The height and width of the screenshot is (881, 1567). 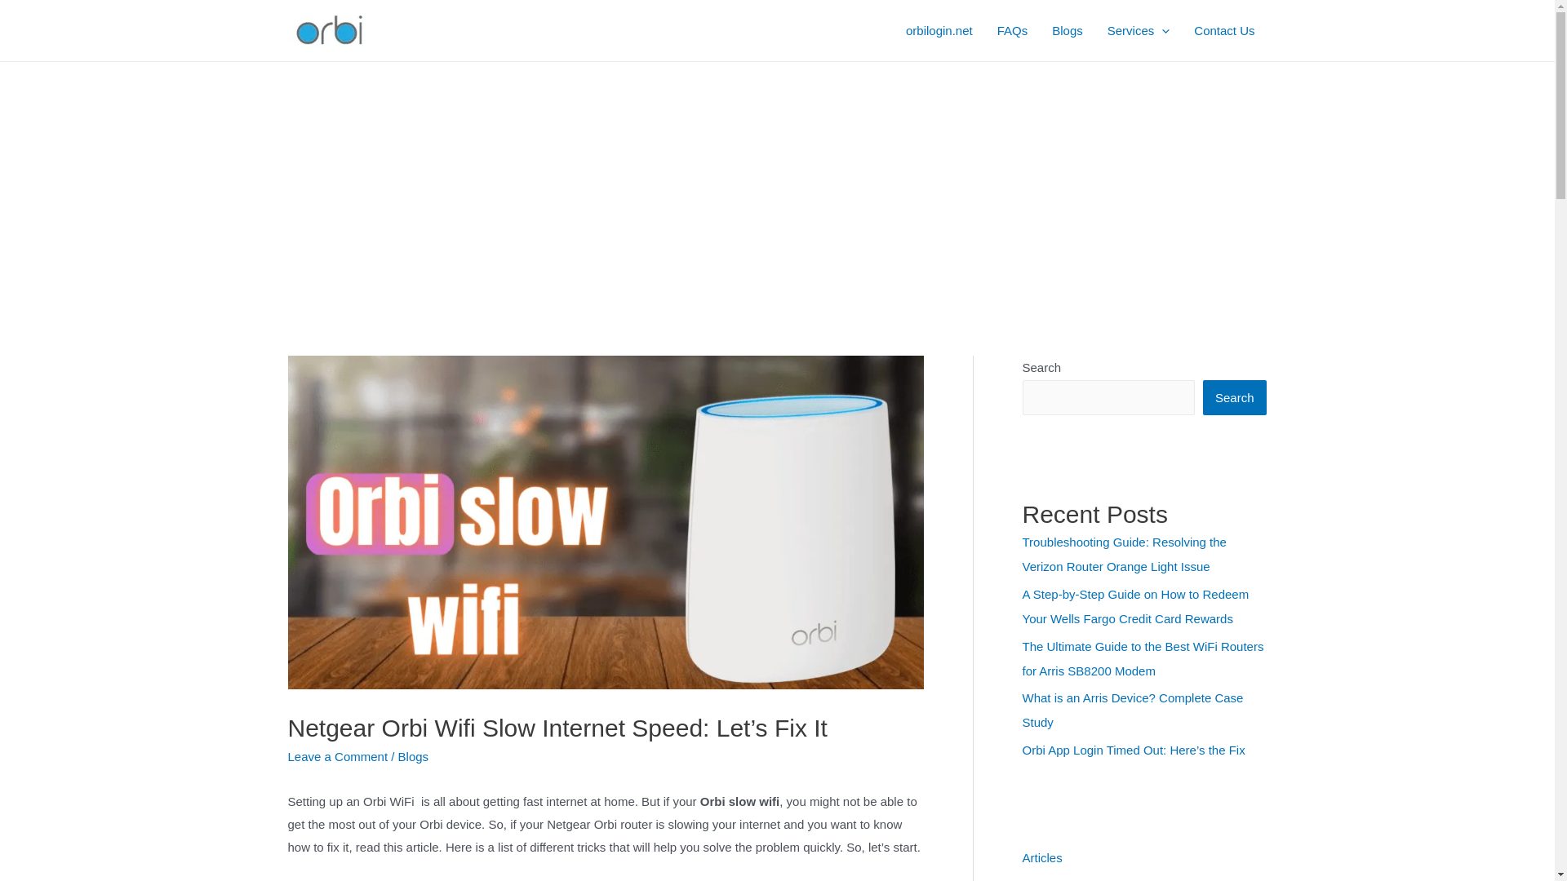 What do you see at coordinates (413, 757) in the screenshot?
I see `Blogs` at bounding box center [413, 757].